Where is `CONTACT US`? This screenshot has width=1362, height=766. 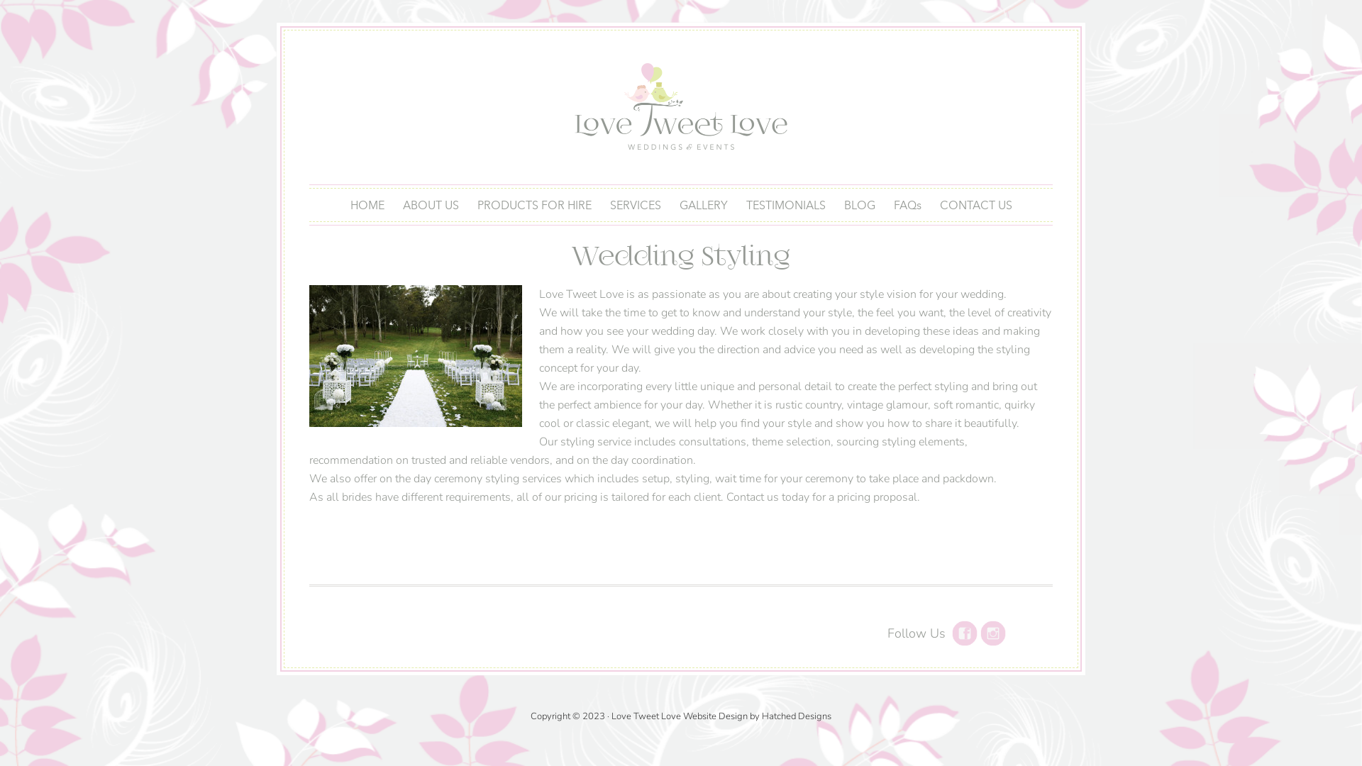
CONTACT US is located at coordinates (976, 204).